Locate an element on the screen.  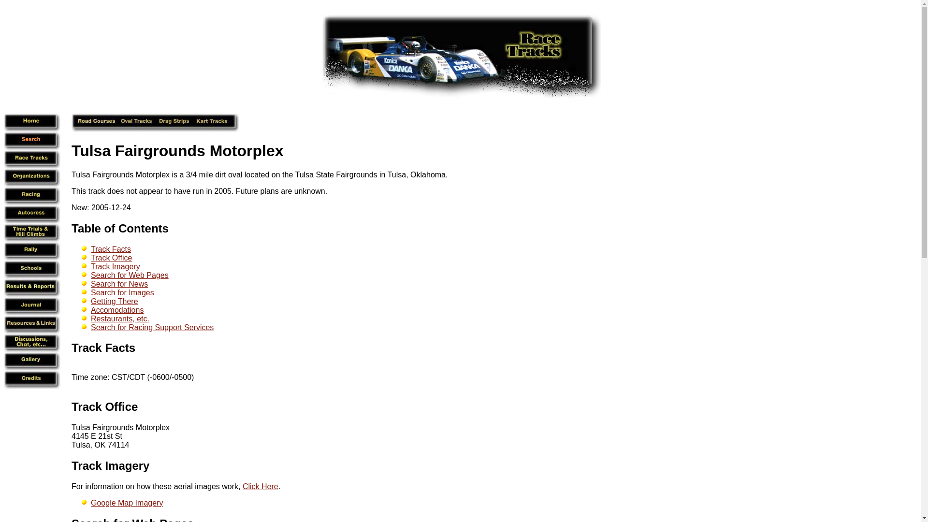
Accomodations is located at coordinates (117, 310).